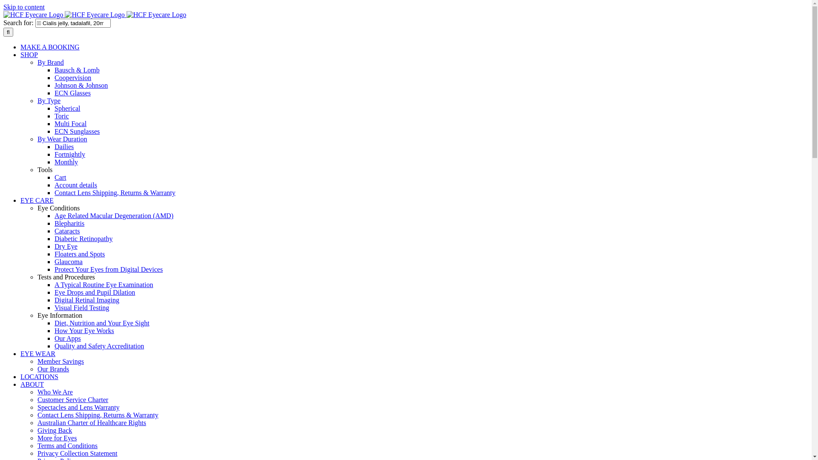  I want to click on ECN Sunglasses, so click(77, 131).